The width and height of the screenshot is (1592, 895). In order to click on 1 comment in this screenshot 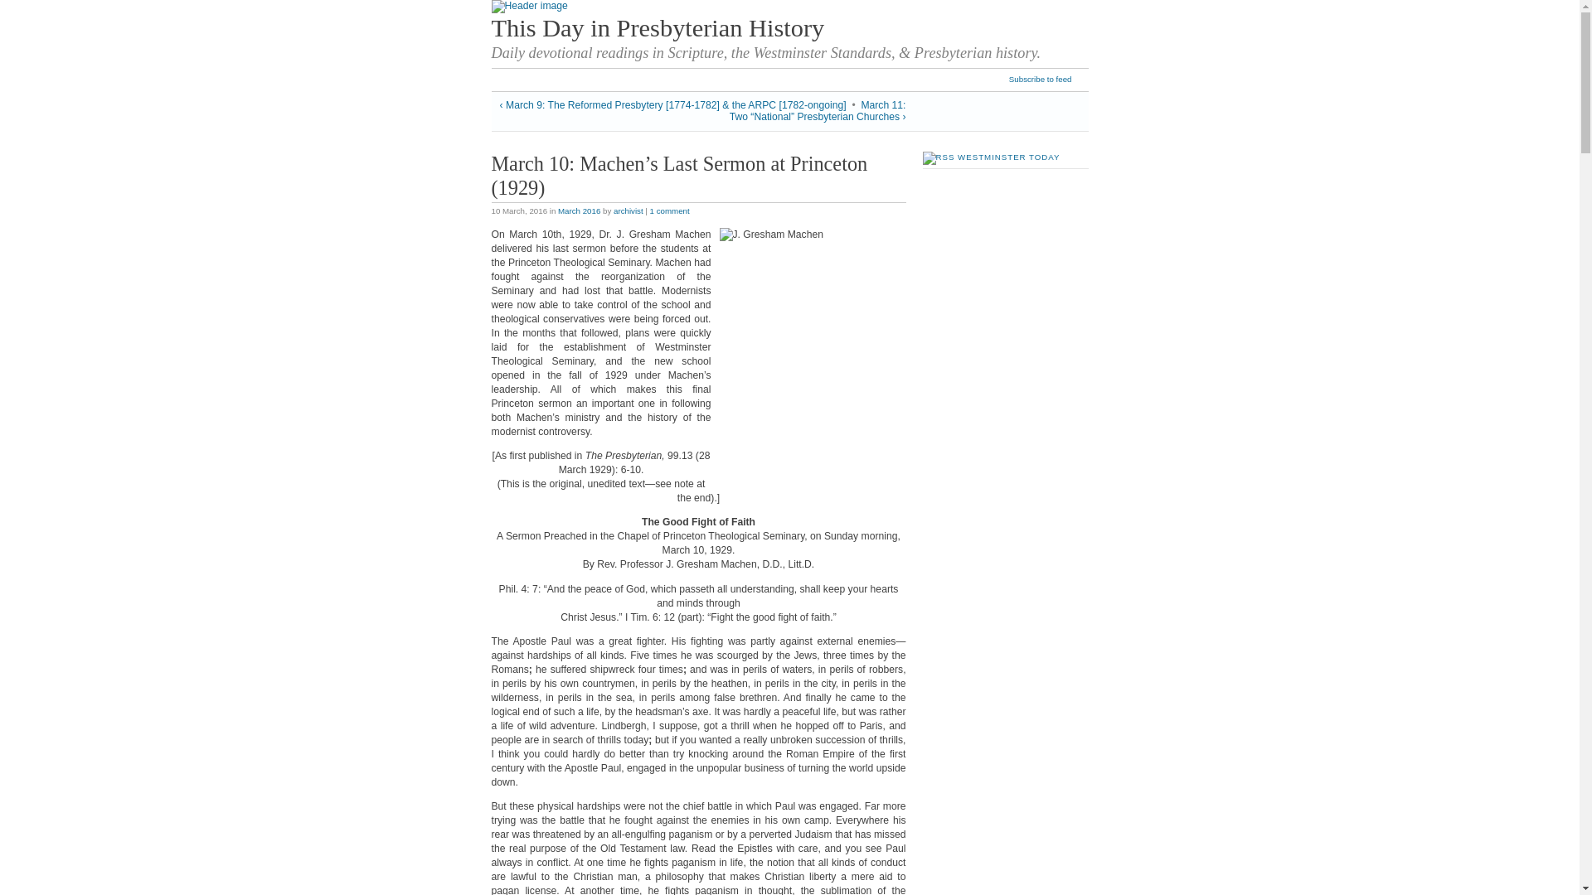, I will do `click(669, 210)`.